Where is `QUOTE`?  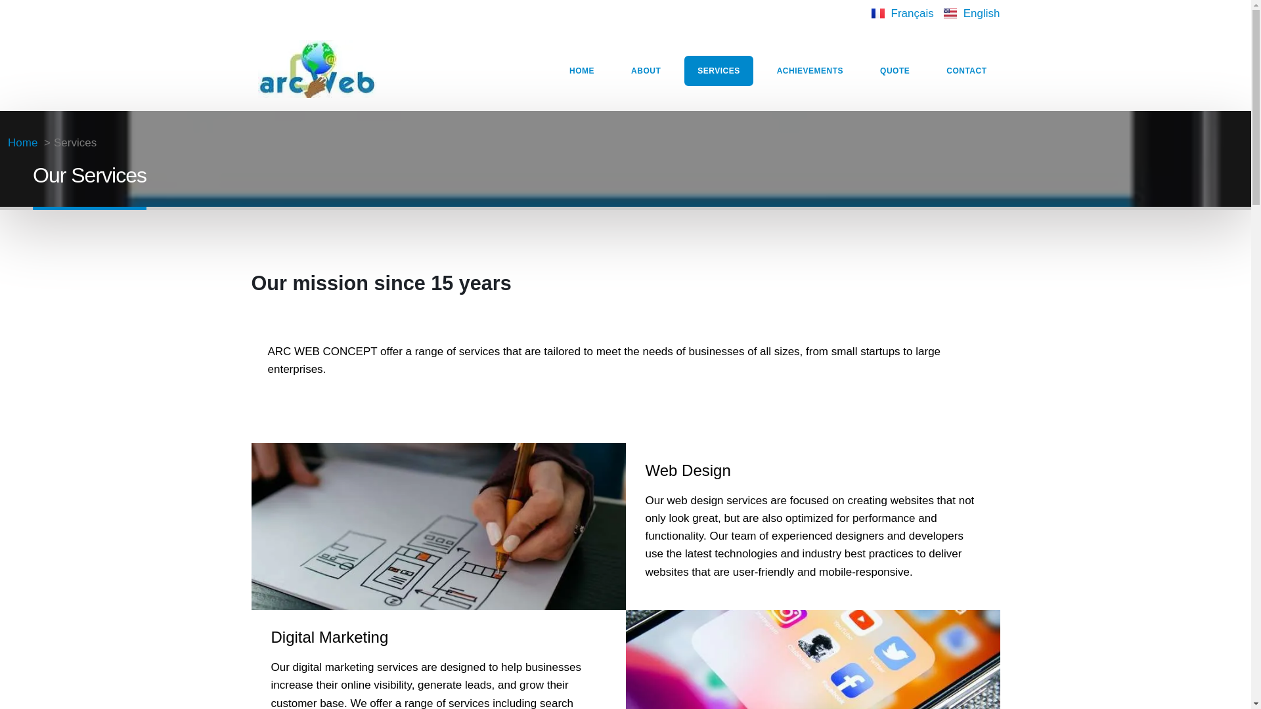
QUOTE is located at coordinates (895, 71).